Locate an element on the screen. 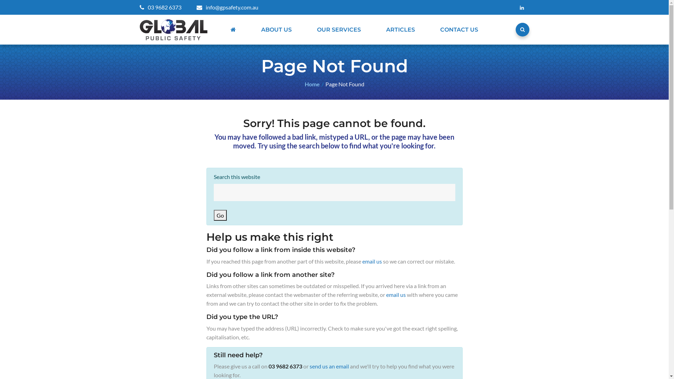 The image size is (674, 379). send us an email is located at coordinates (329, 366).